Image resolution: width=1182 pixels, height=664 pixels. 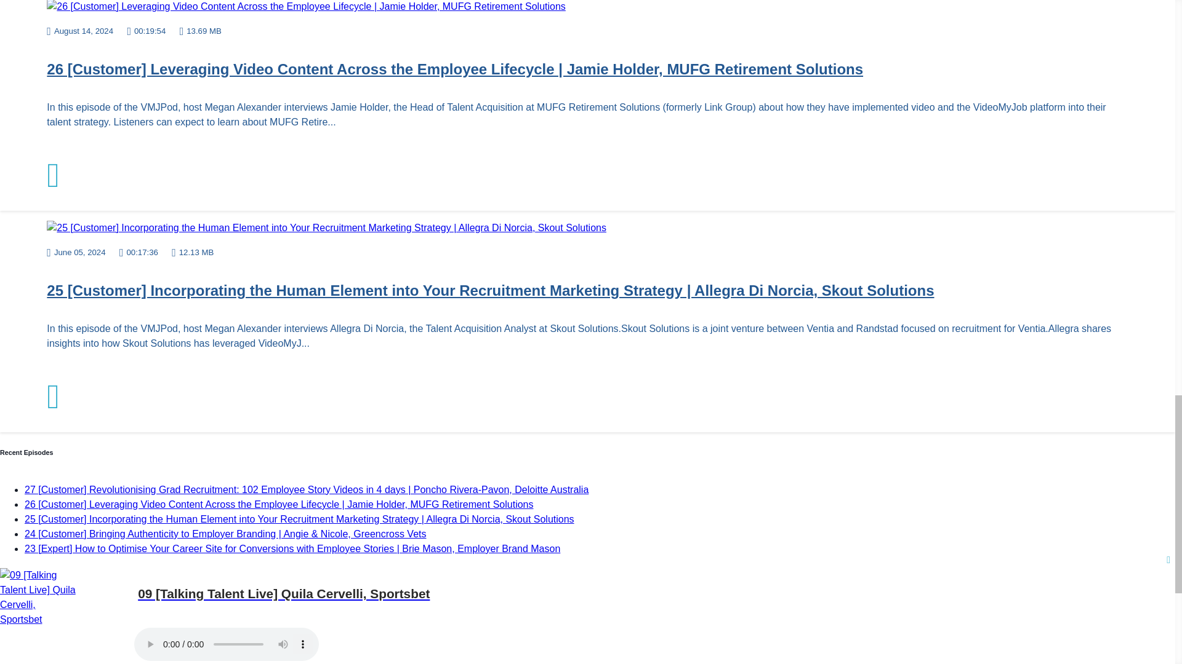 What do you see at coordinates (80, 30) in the screenshot?
I see `Date` at bounding box center [80, 30].